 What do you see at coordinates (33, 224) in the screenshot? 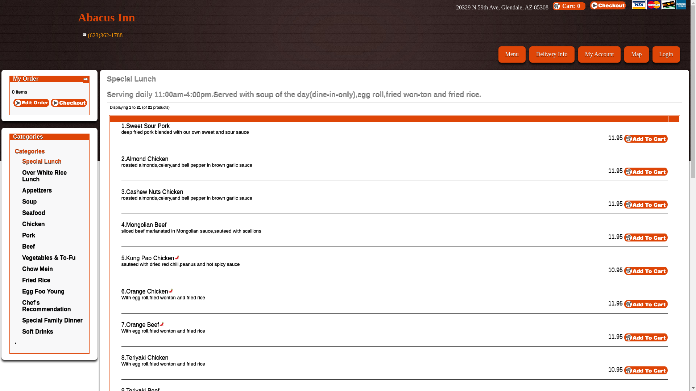
I see `Chicken` at bounding box center [33, 224].